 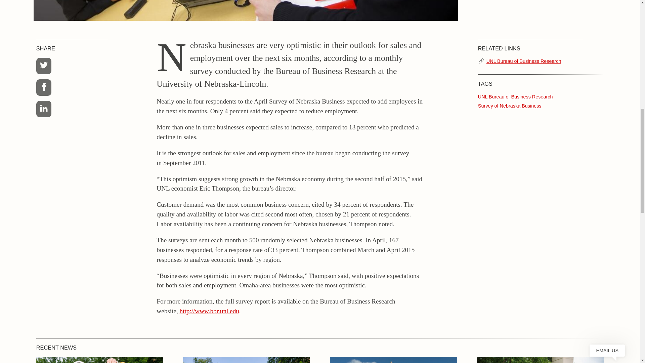 I want to click on Survey of Nebraska Business, so click(x=510, y=106).